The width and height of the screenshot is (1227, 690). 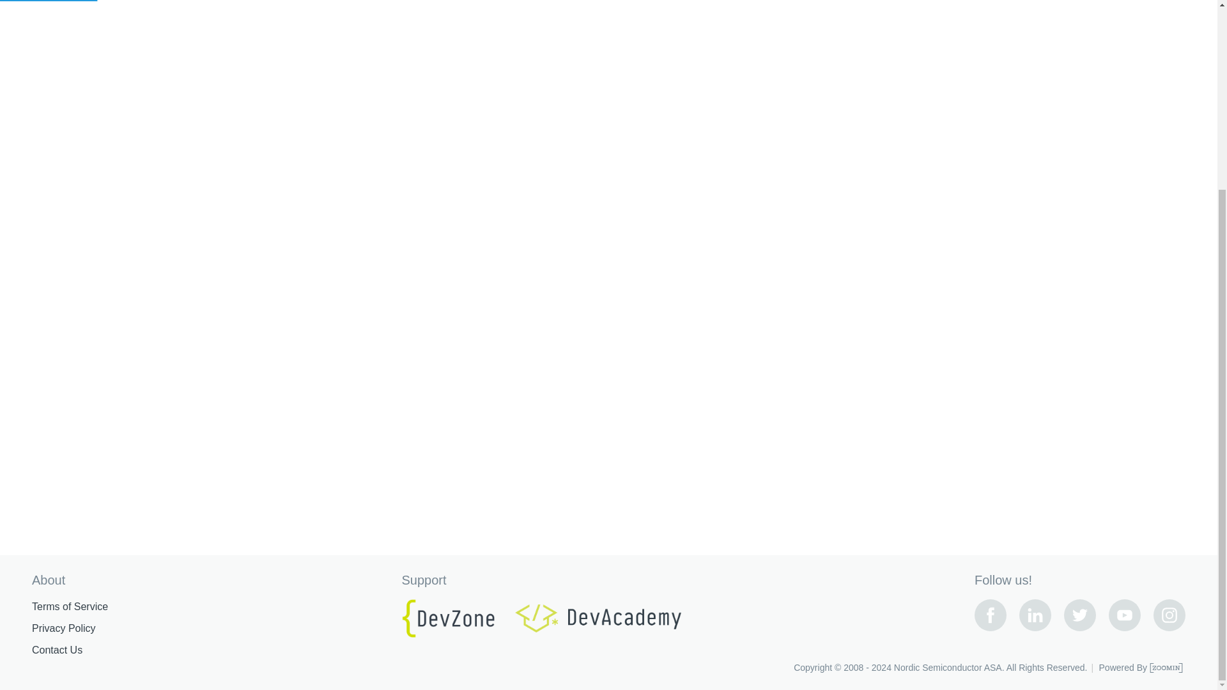 What do you see at coordinates (56, 650) in the screenshot?
I see `Contact Us` at bounding box center [56, 650].